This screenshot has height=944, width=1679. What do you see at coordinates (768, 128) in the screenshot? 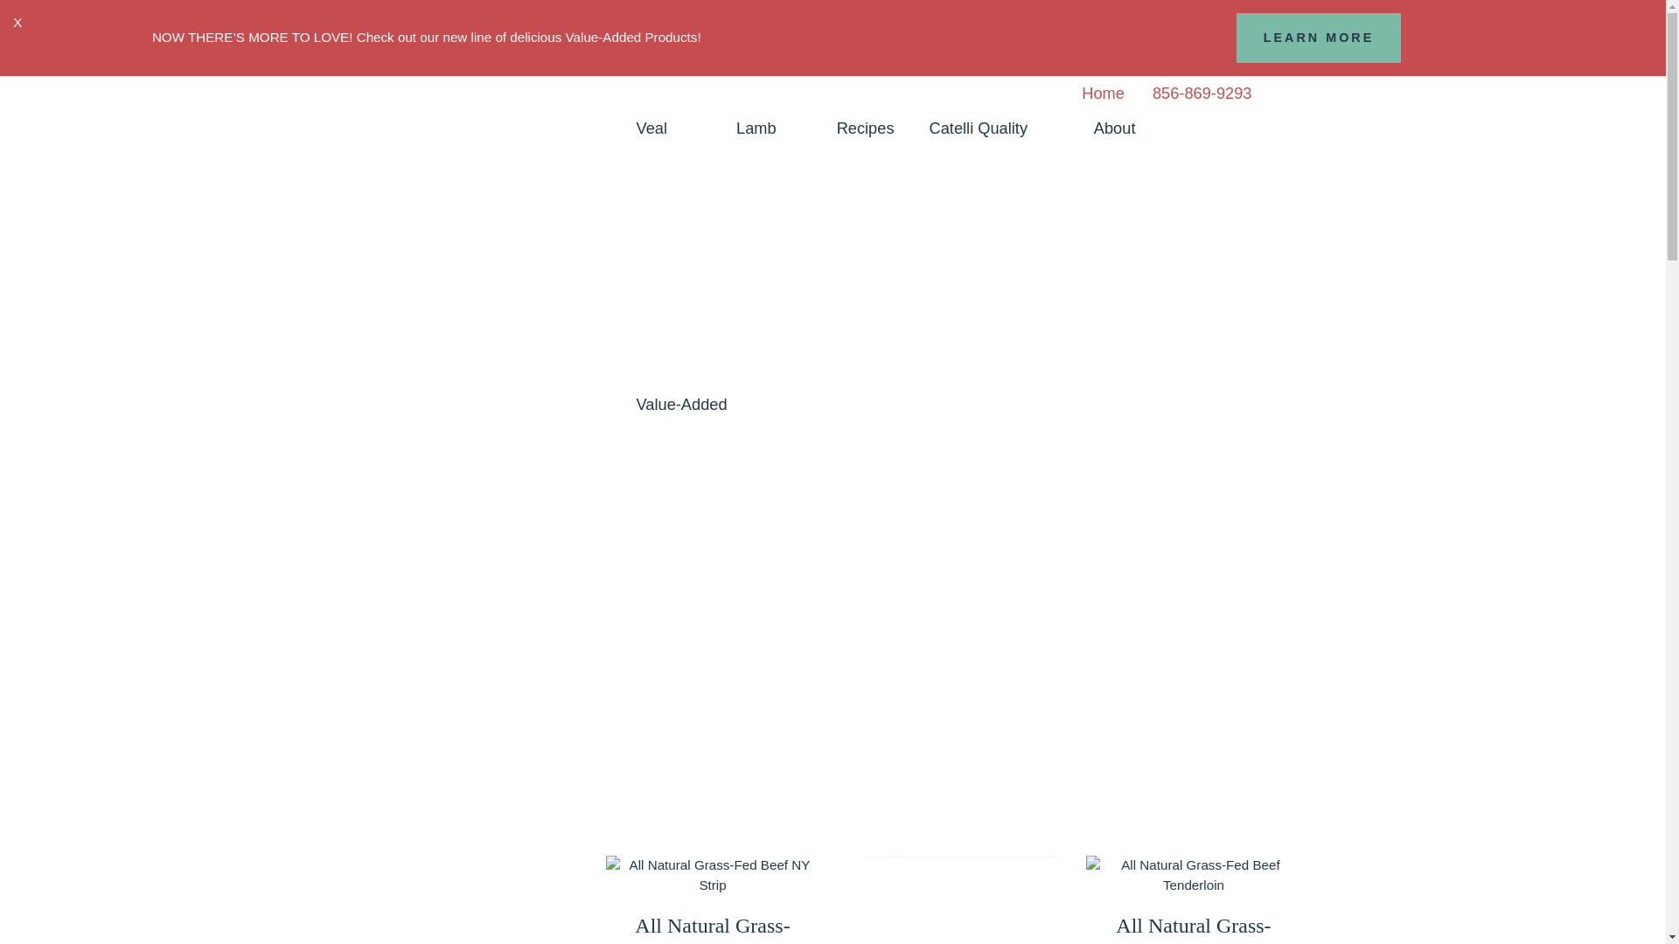
I see `Lamb` at bounding box center [768, 128].